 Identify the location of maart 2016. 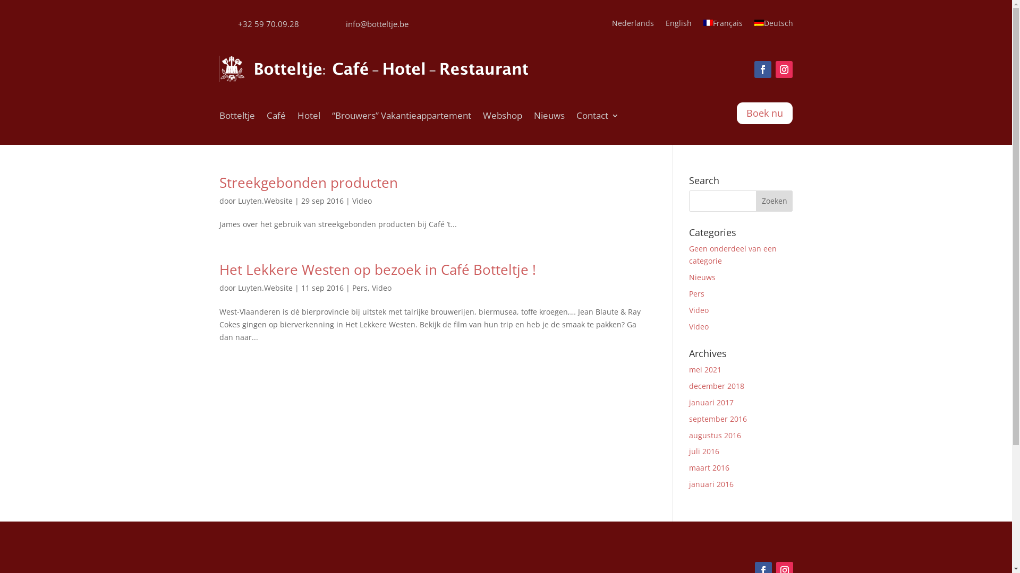
(709, 468).